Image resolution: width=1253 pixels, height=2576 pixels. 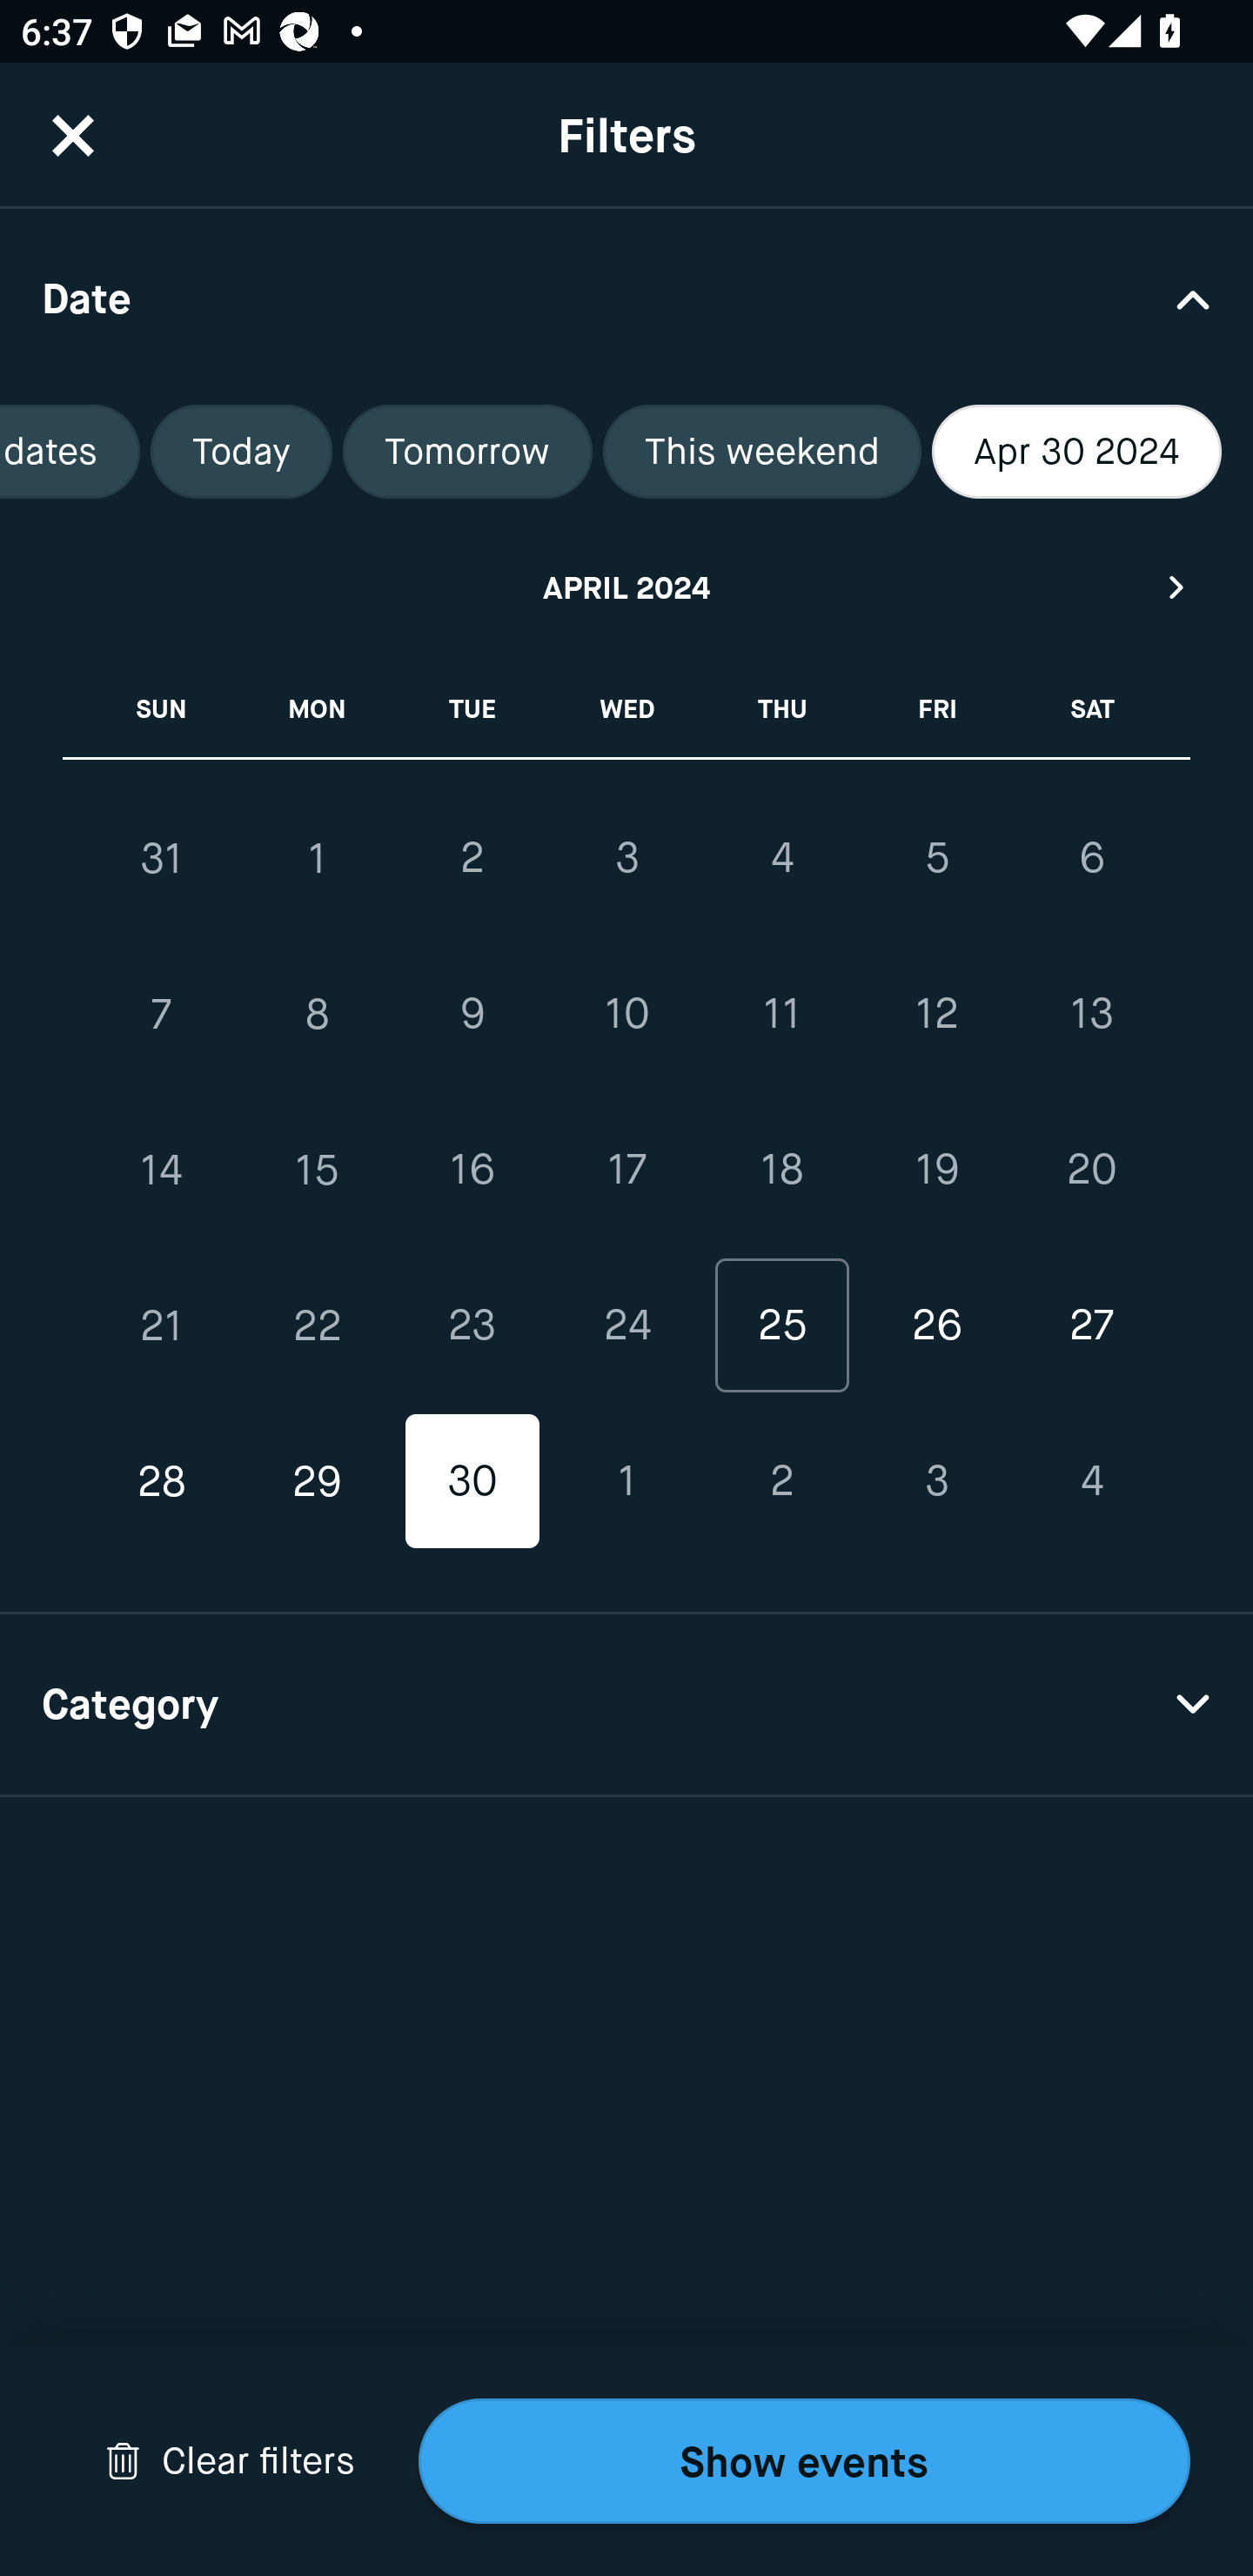 What do you see at coordinates (626, 298) in the screenshot?
I see `Date Drop Down Arrow` at bounding box center [626, 298].